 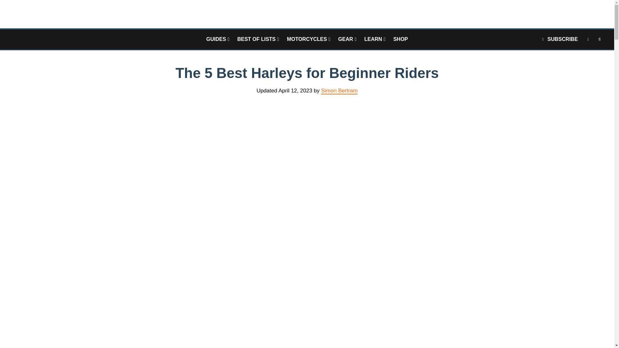 What do you see at coordinates (218, 39) in the screenshot?
I see `GUIDES` at bounding box center [218, 39].